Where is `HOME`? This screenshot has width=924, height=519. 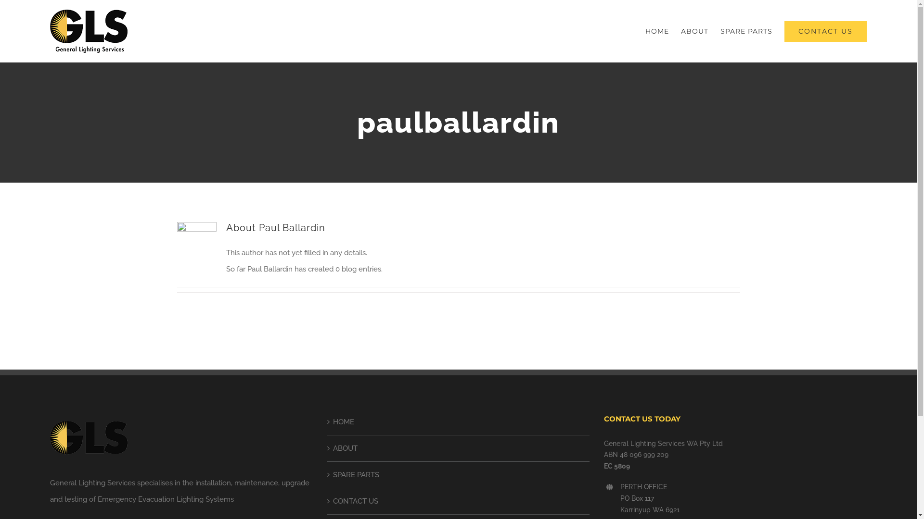 HOME is located at coordinates (459, 422).